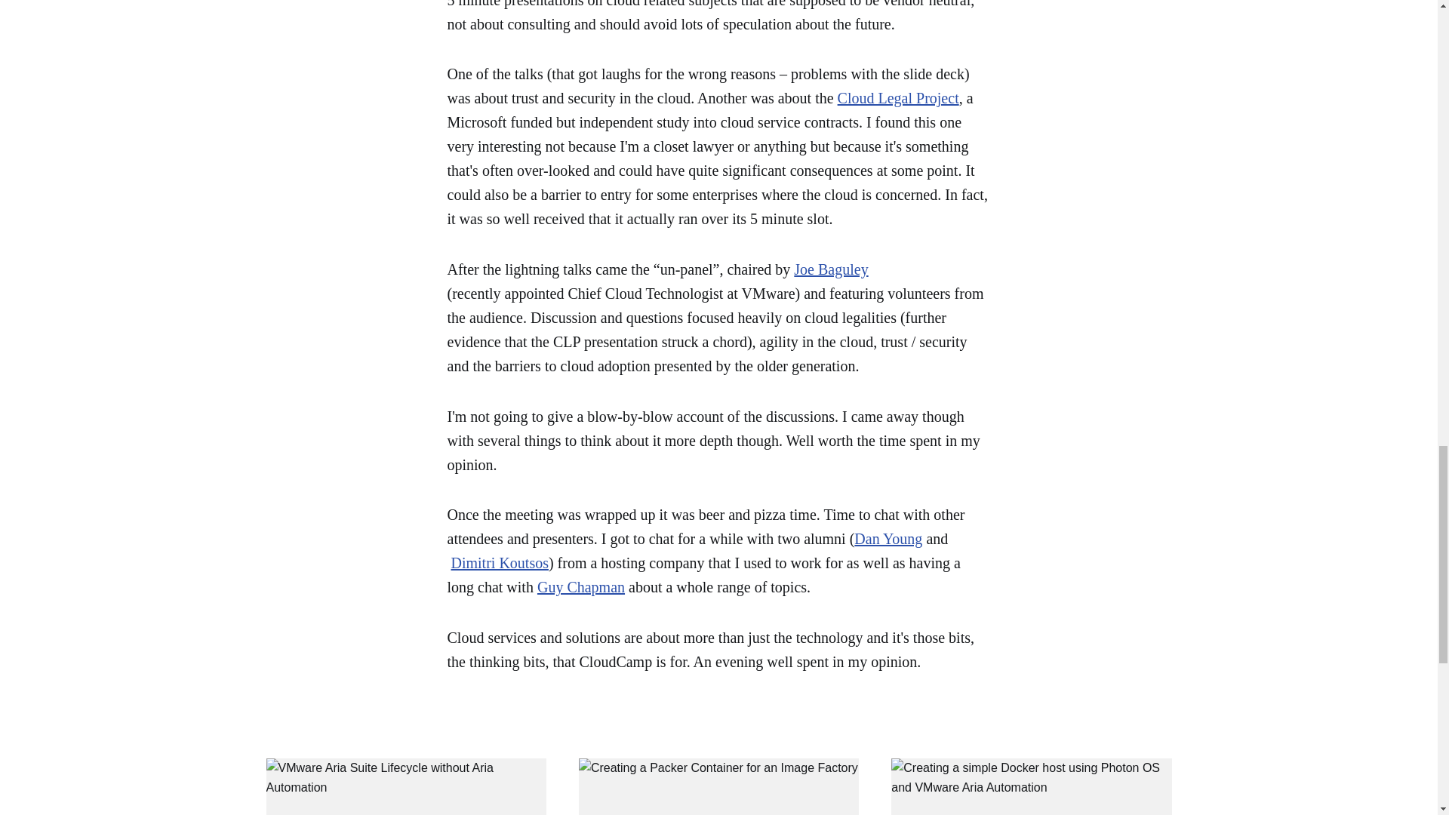 This screenshot has width=1449, height=815. I want to click on Joe Baguley, so click(831, 269).